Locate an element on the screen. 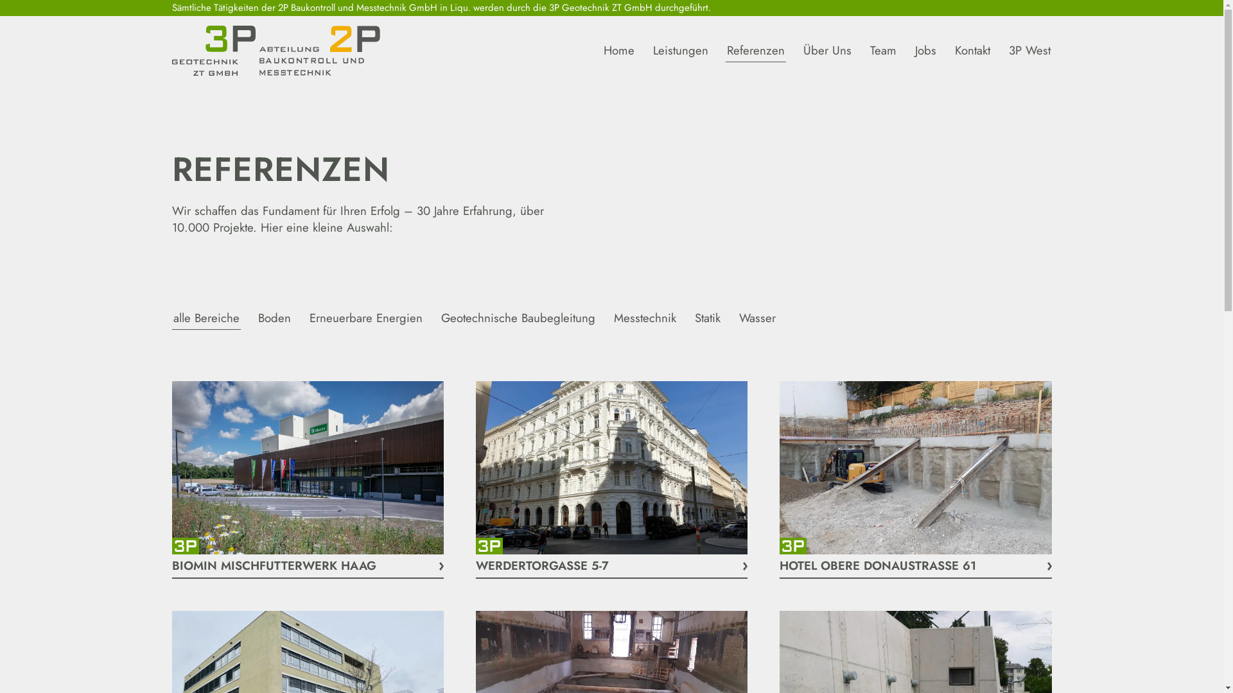 This screenshot has width=1233, height=693. Home is located at coordinates (619, 51).